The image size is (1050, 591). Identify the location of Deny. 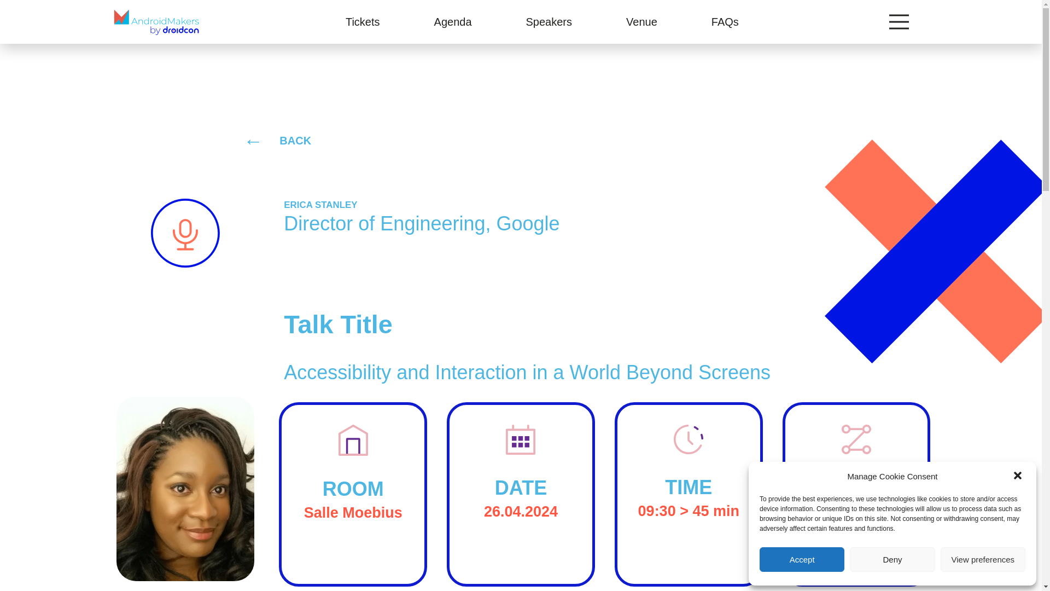
(891, 559).